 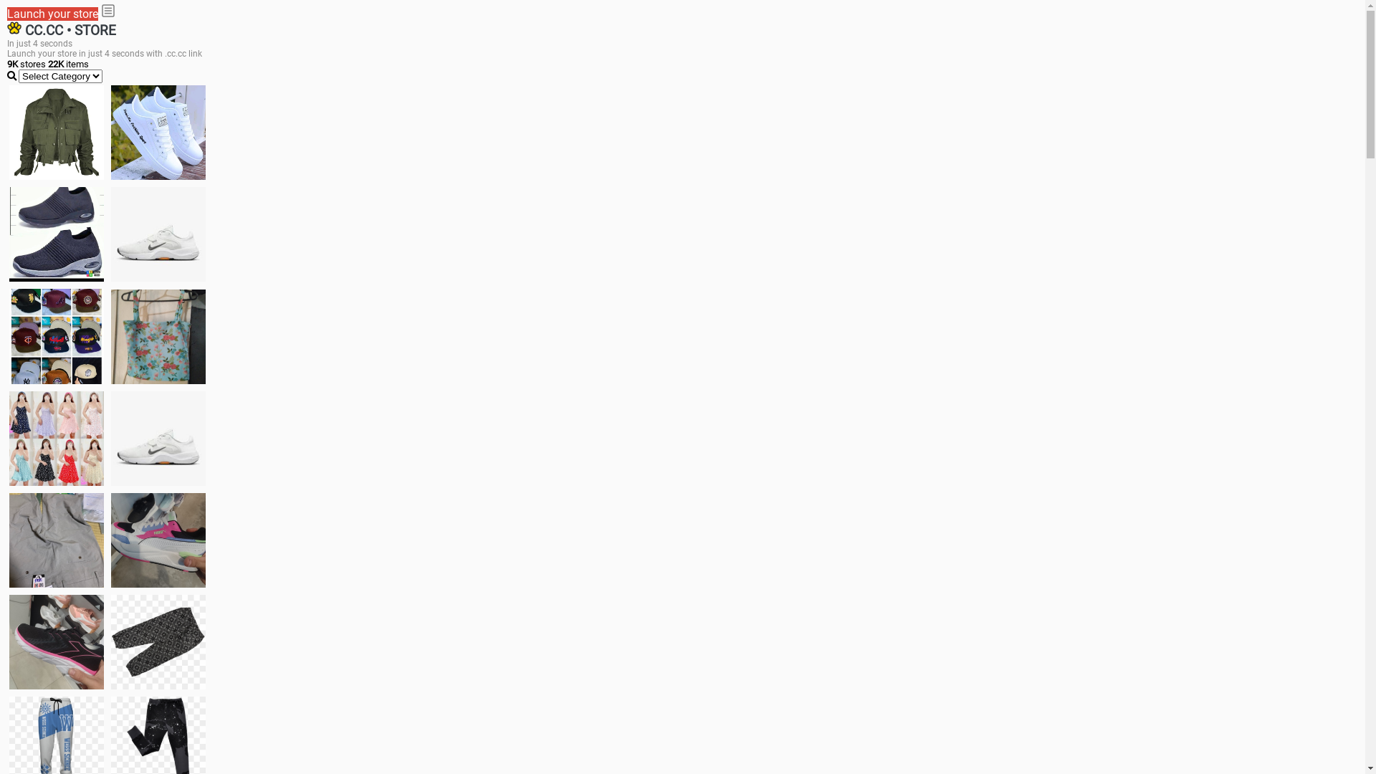 I want to click on Short pant, so click(x=158, y=642).